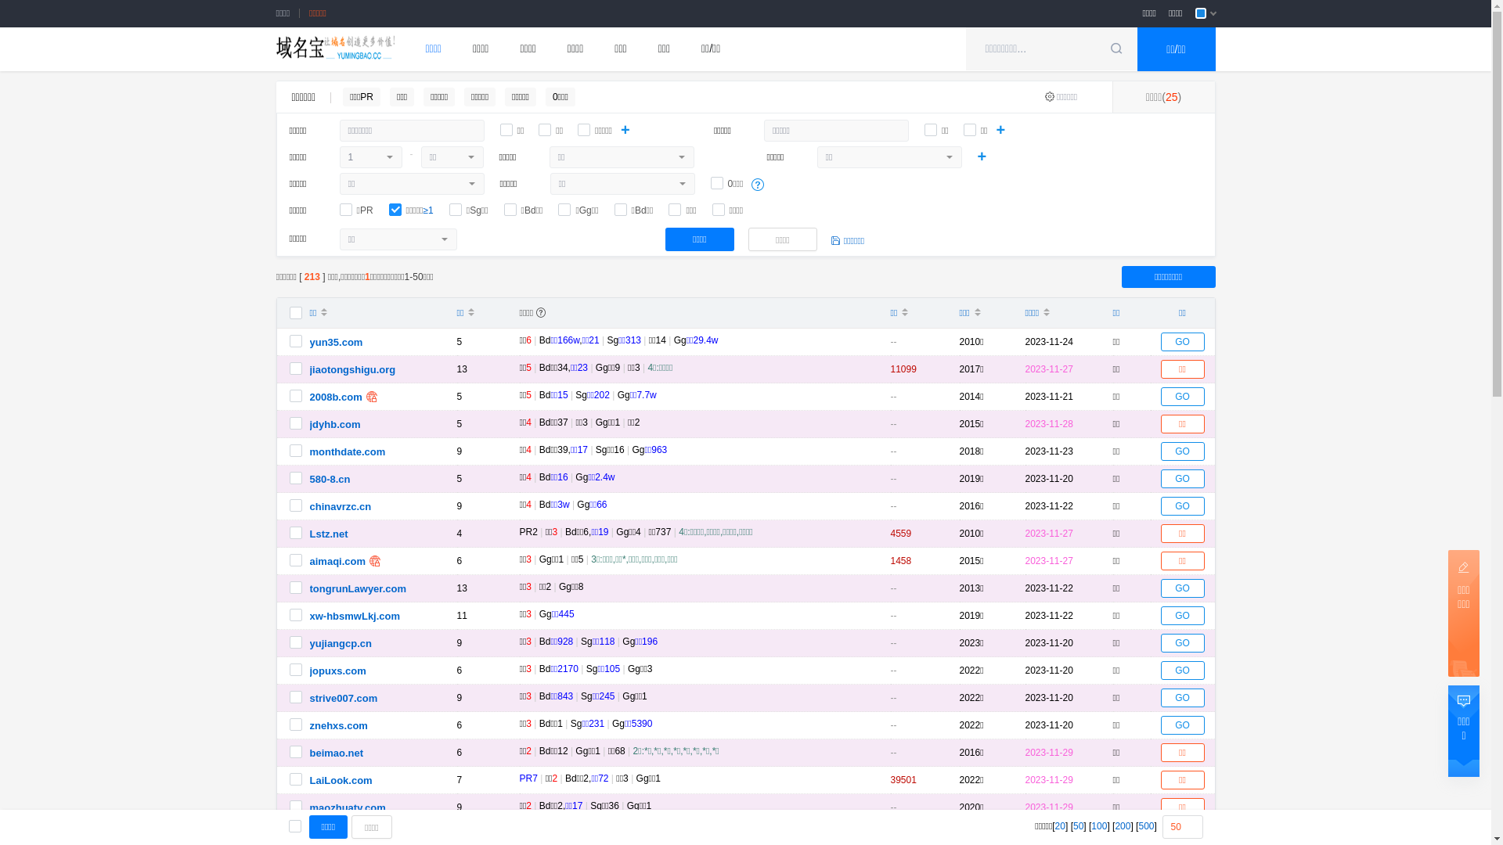 The image size is (1503, 845). What do you see at coordinates (341, 781) in the screenshot?
I see `LaiLook.com` at bounding box center [341, 781].